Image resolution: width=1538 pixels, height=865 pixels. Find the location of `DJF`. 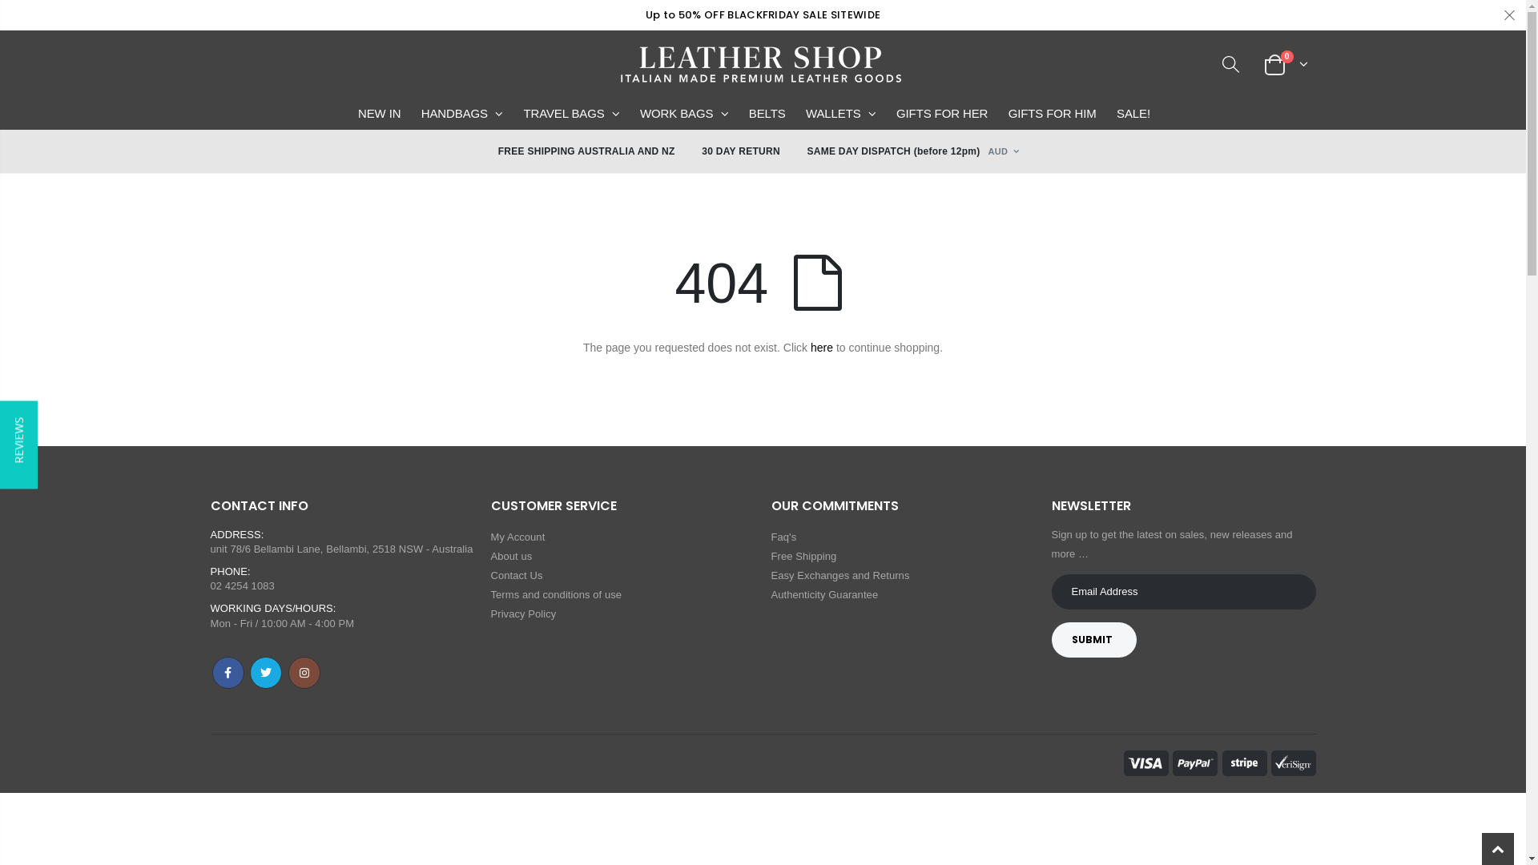

DJF is located at coordinates (1003, 778).